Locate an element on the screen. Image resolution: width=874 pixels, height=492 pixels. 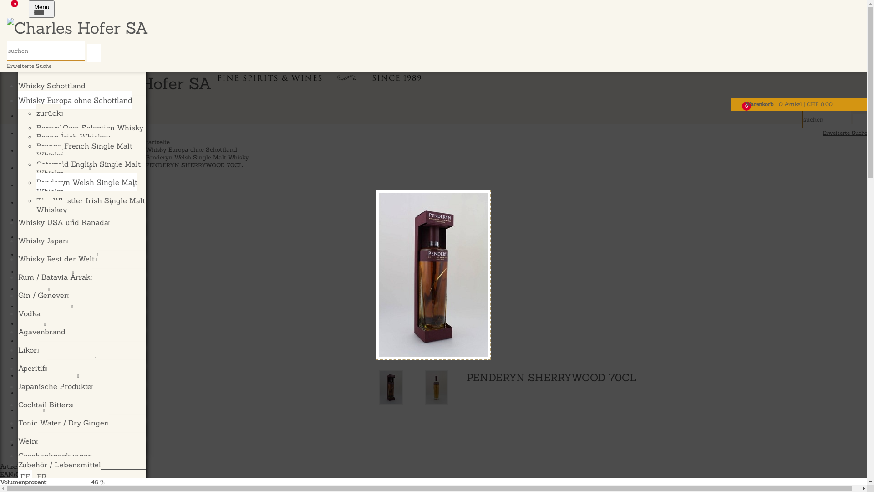
DE is located at coordinates (25, 477).